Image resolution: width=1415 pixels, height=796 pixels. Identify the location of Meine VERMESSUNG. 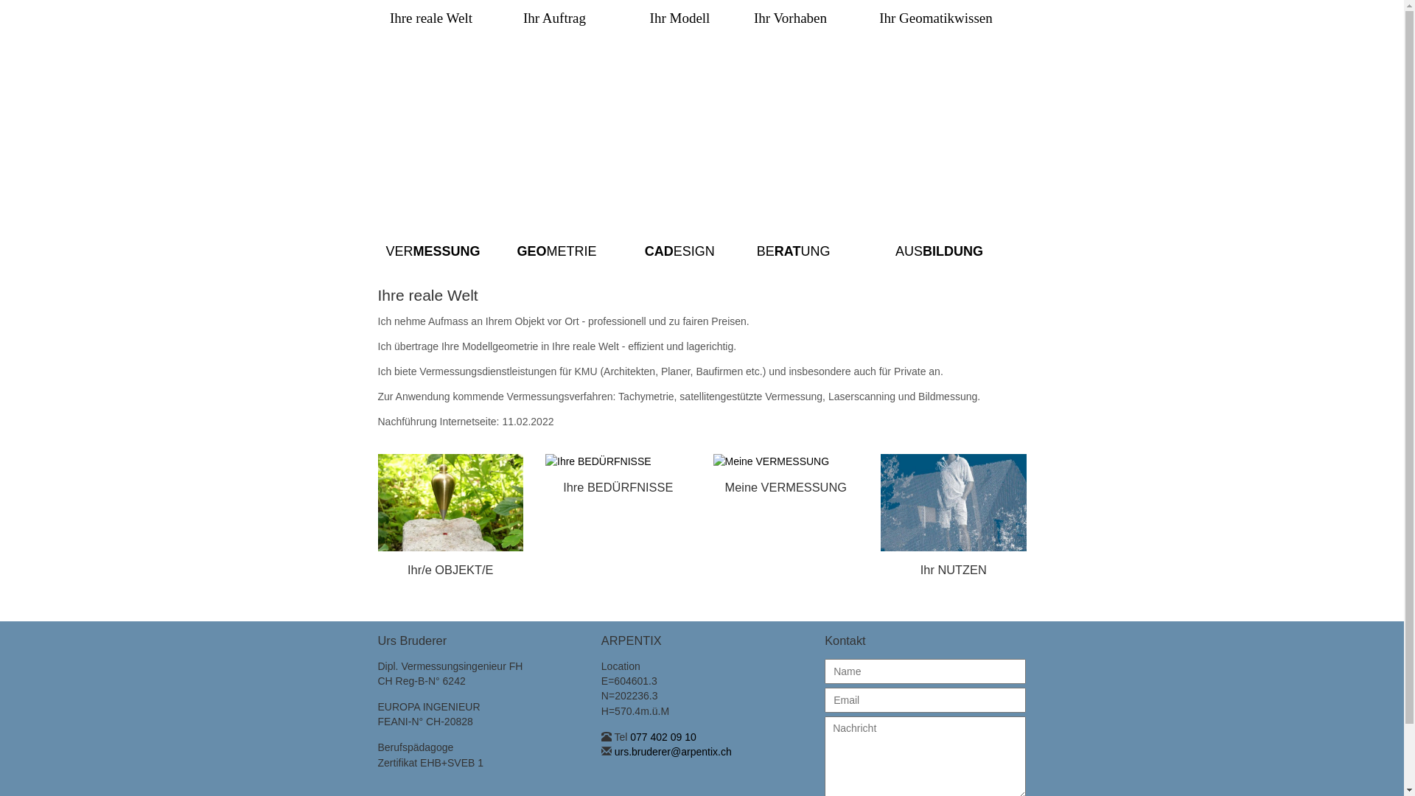
(786, 487).